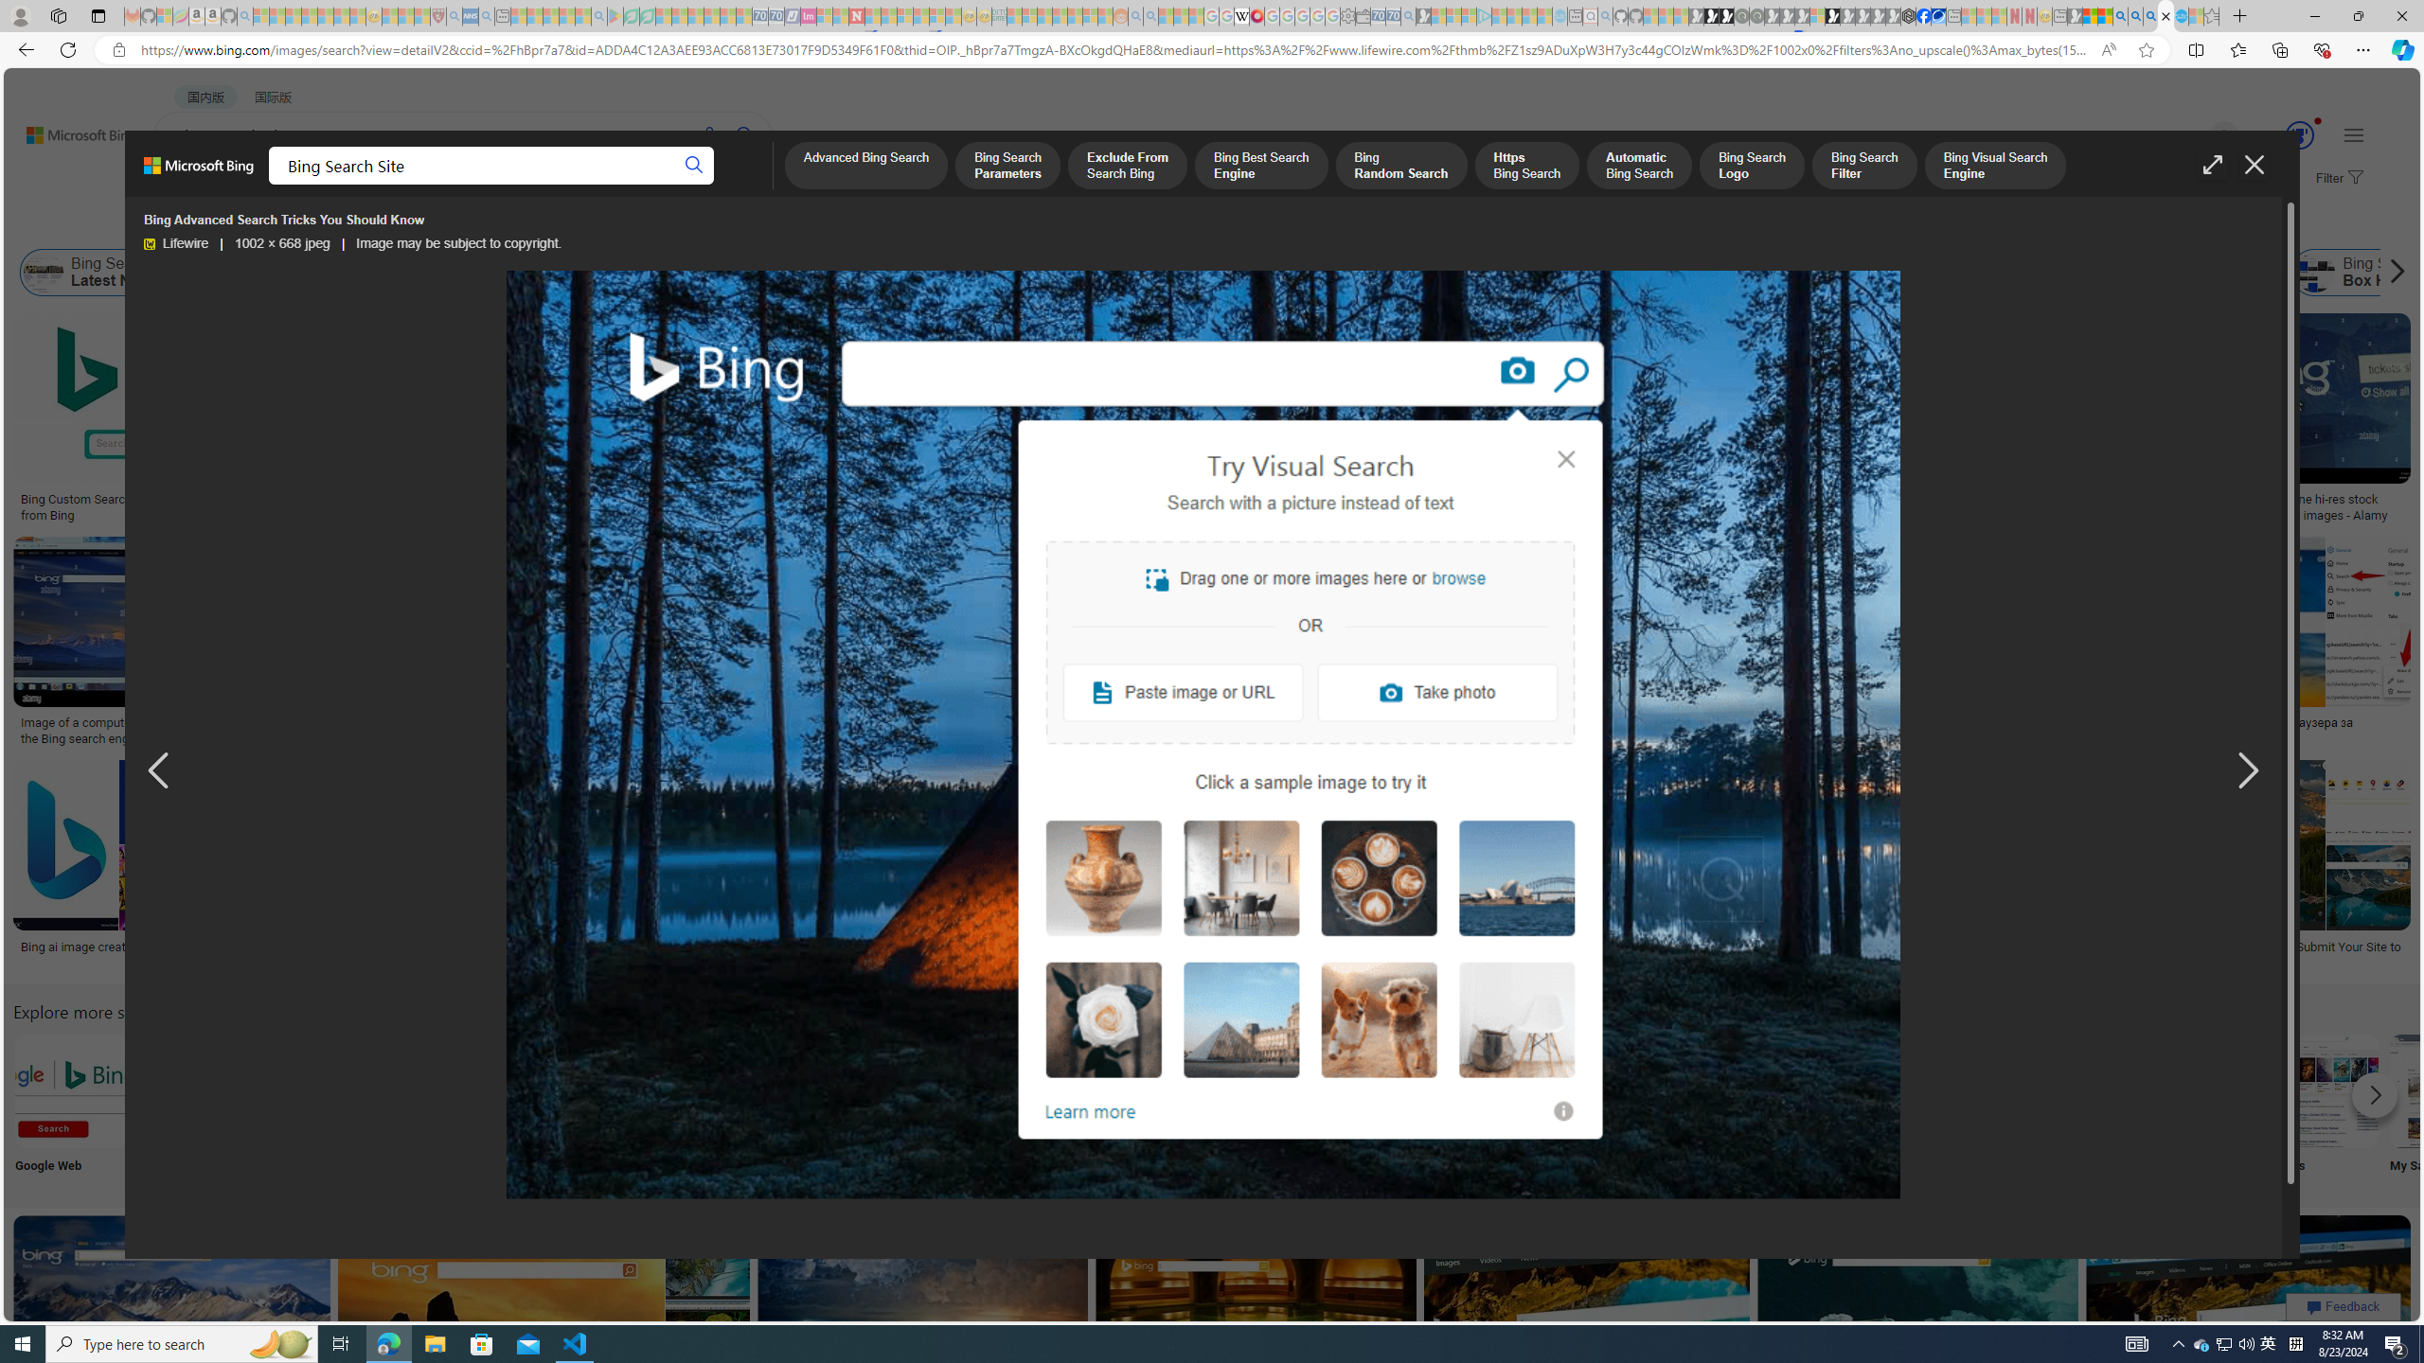  Describe the element at coordinates (2447, 1107) in the screenshot. I see `My Saves` at that location.